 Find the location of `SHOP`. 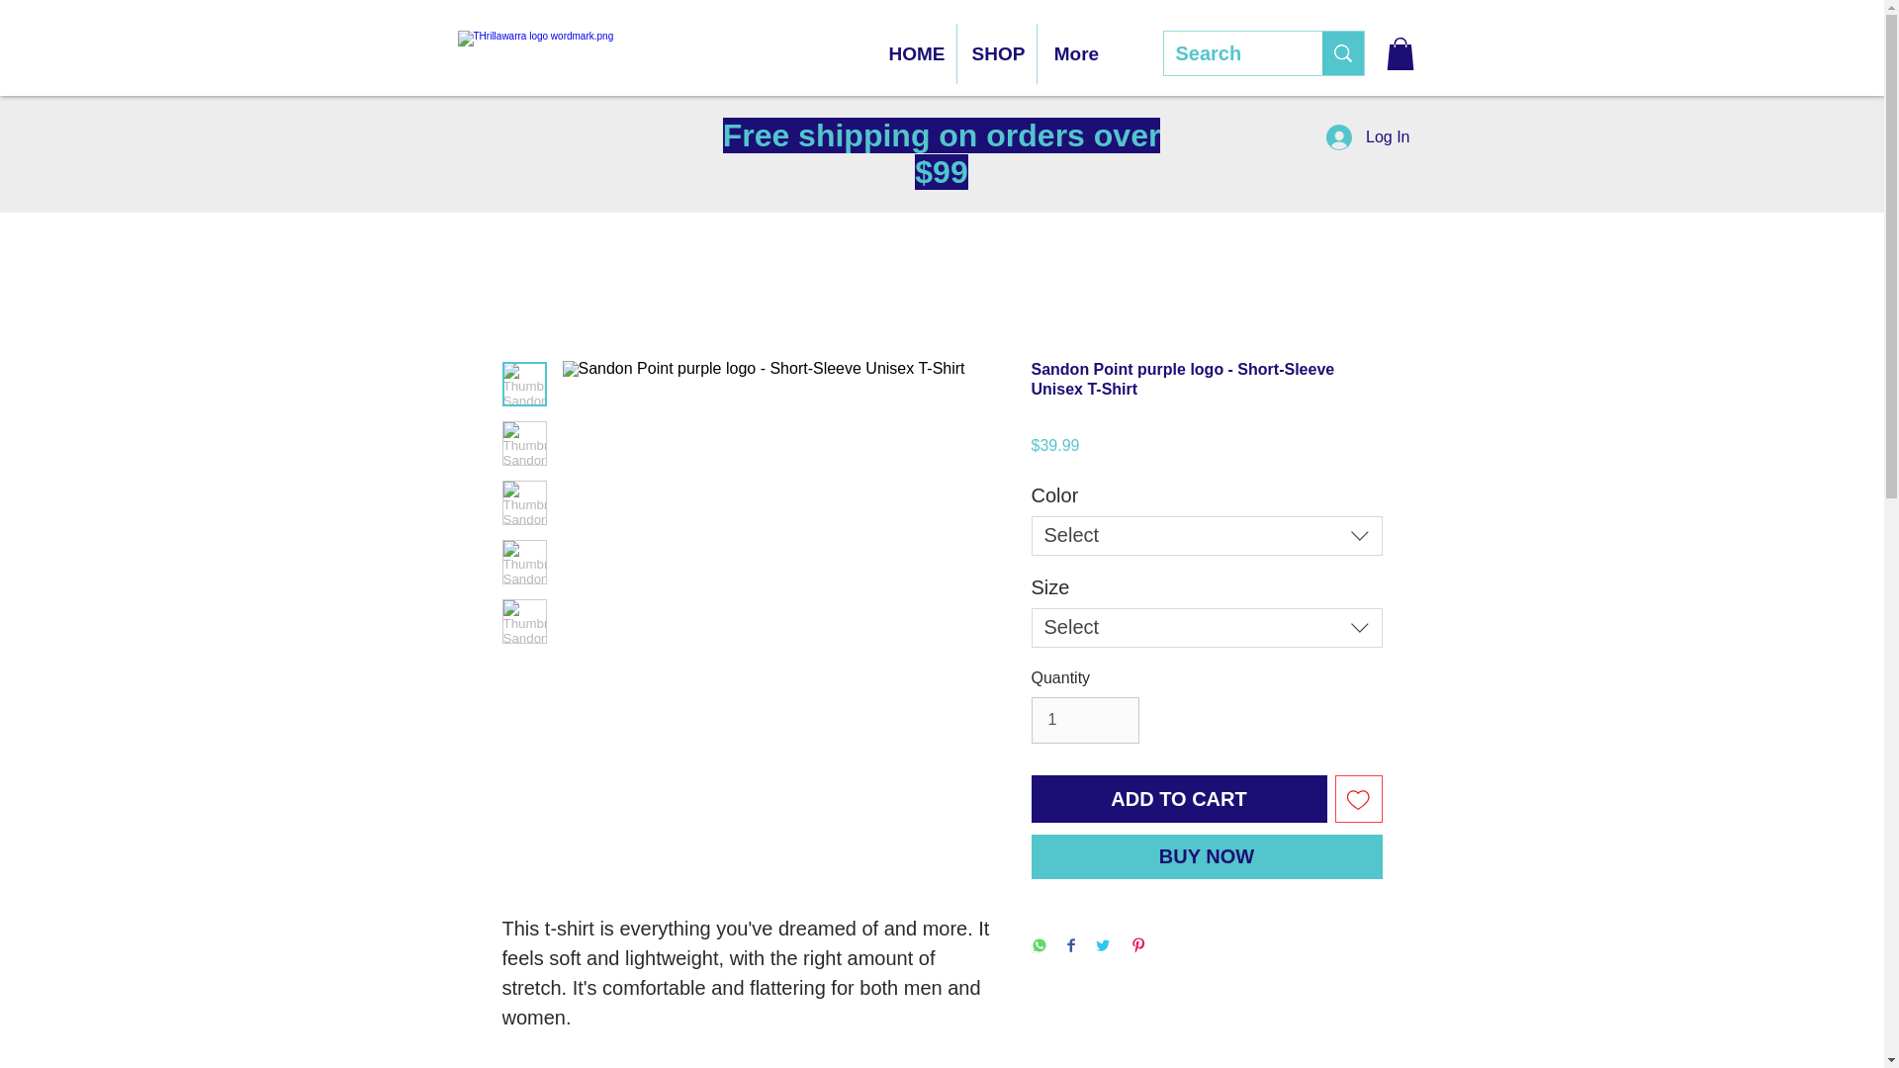

SHOP is located at coordinates (997, 53).